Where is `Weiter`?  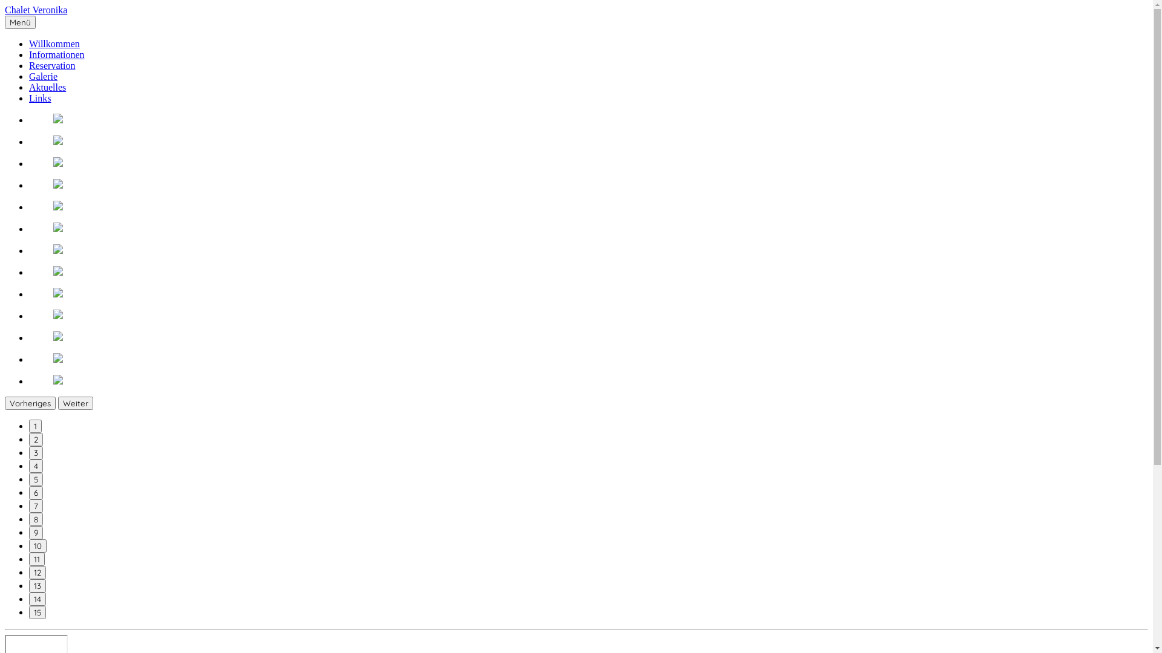 Weiter is located at coordinates (76, 447).